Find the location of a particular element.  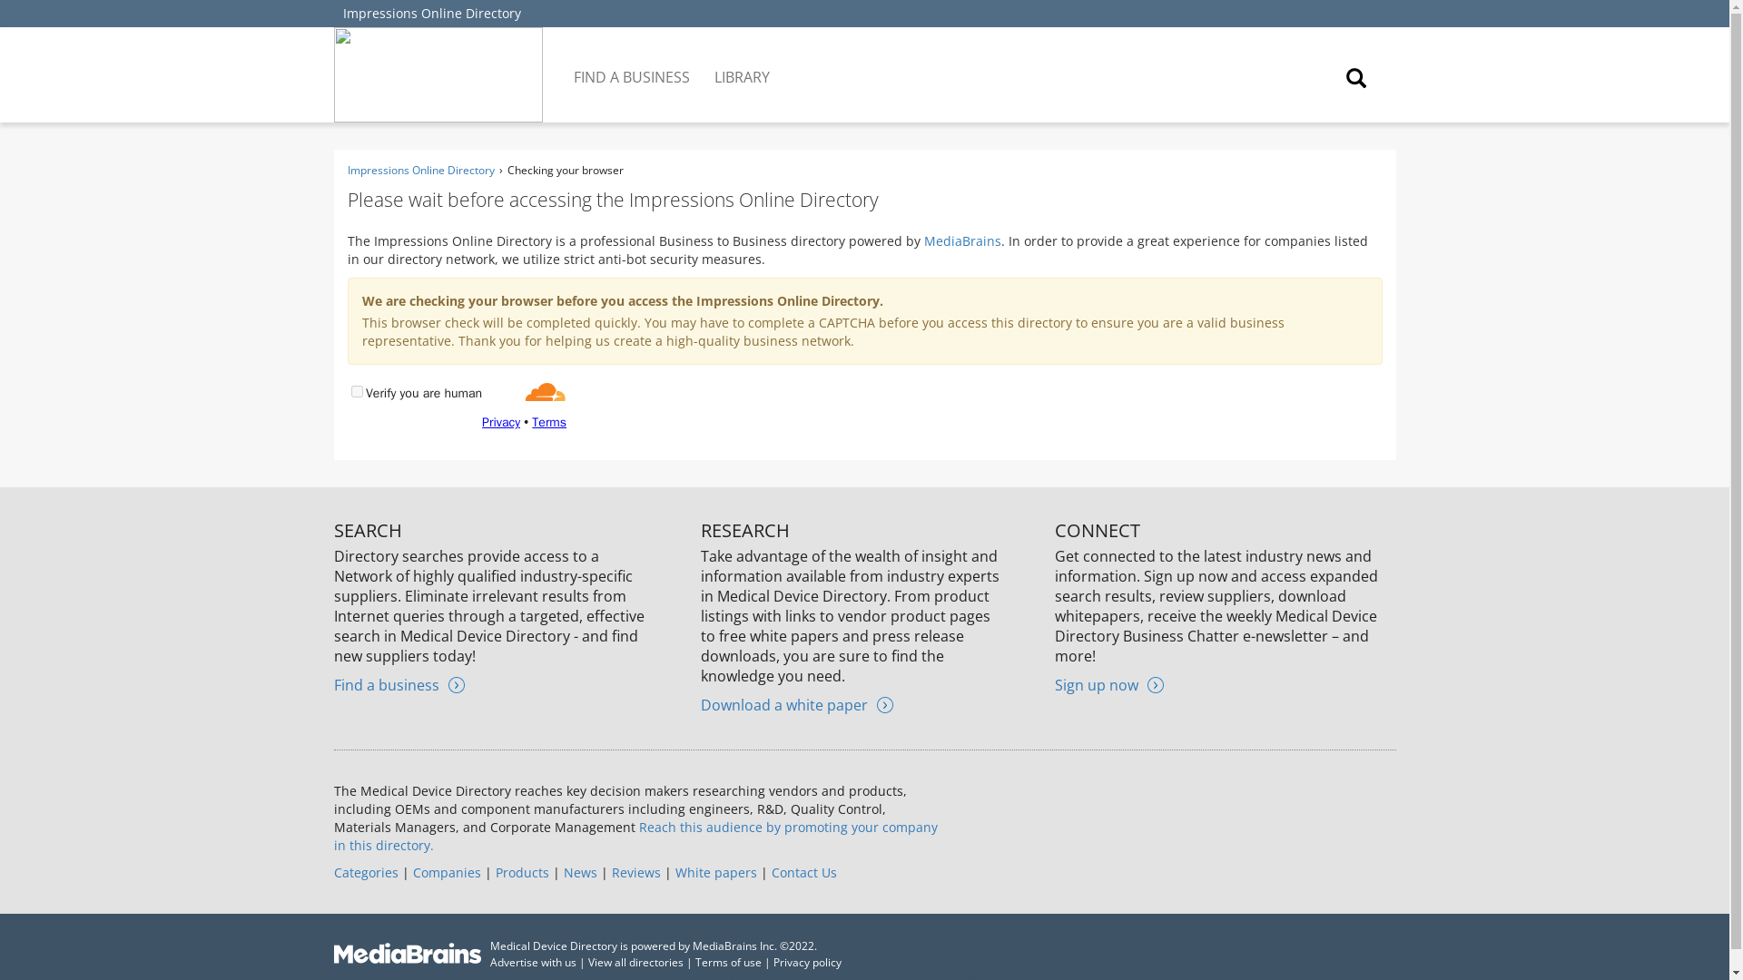

Impressions Online Directory is located at coordinates (432, 13).